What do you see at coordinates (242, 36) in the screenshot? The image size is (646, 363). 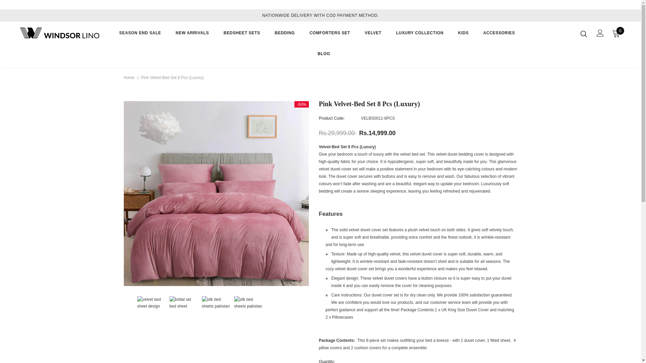 I see `BEDSHEET SETS` at bounding box center [242, 36].